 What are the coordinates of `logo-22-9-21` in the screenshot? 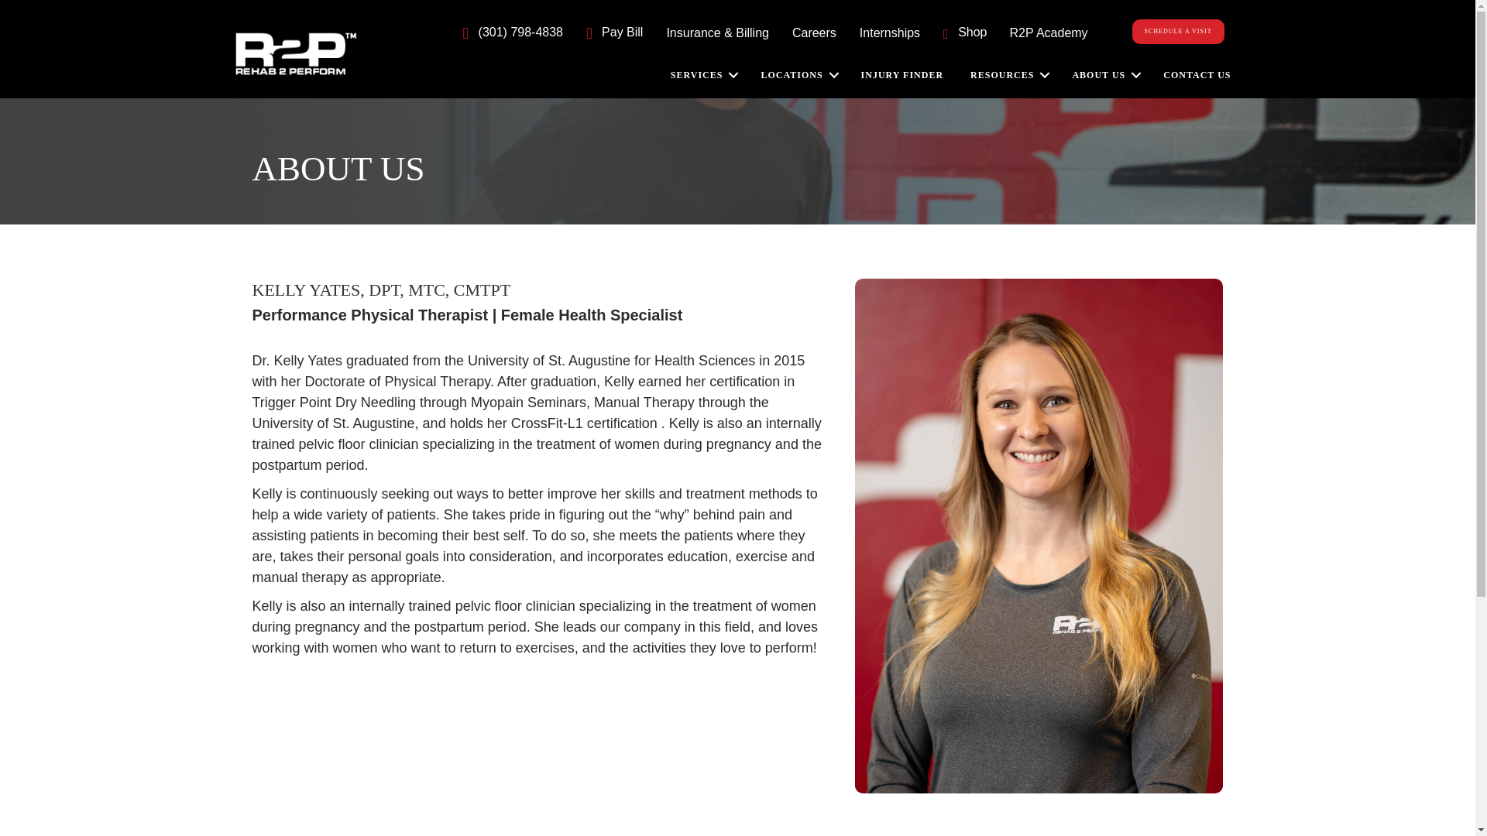 It's located at (296, 54).